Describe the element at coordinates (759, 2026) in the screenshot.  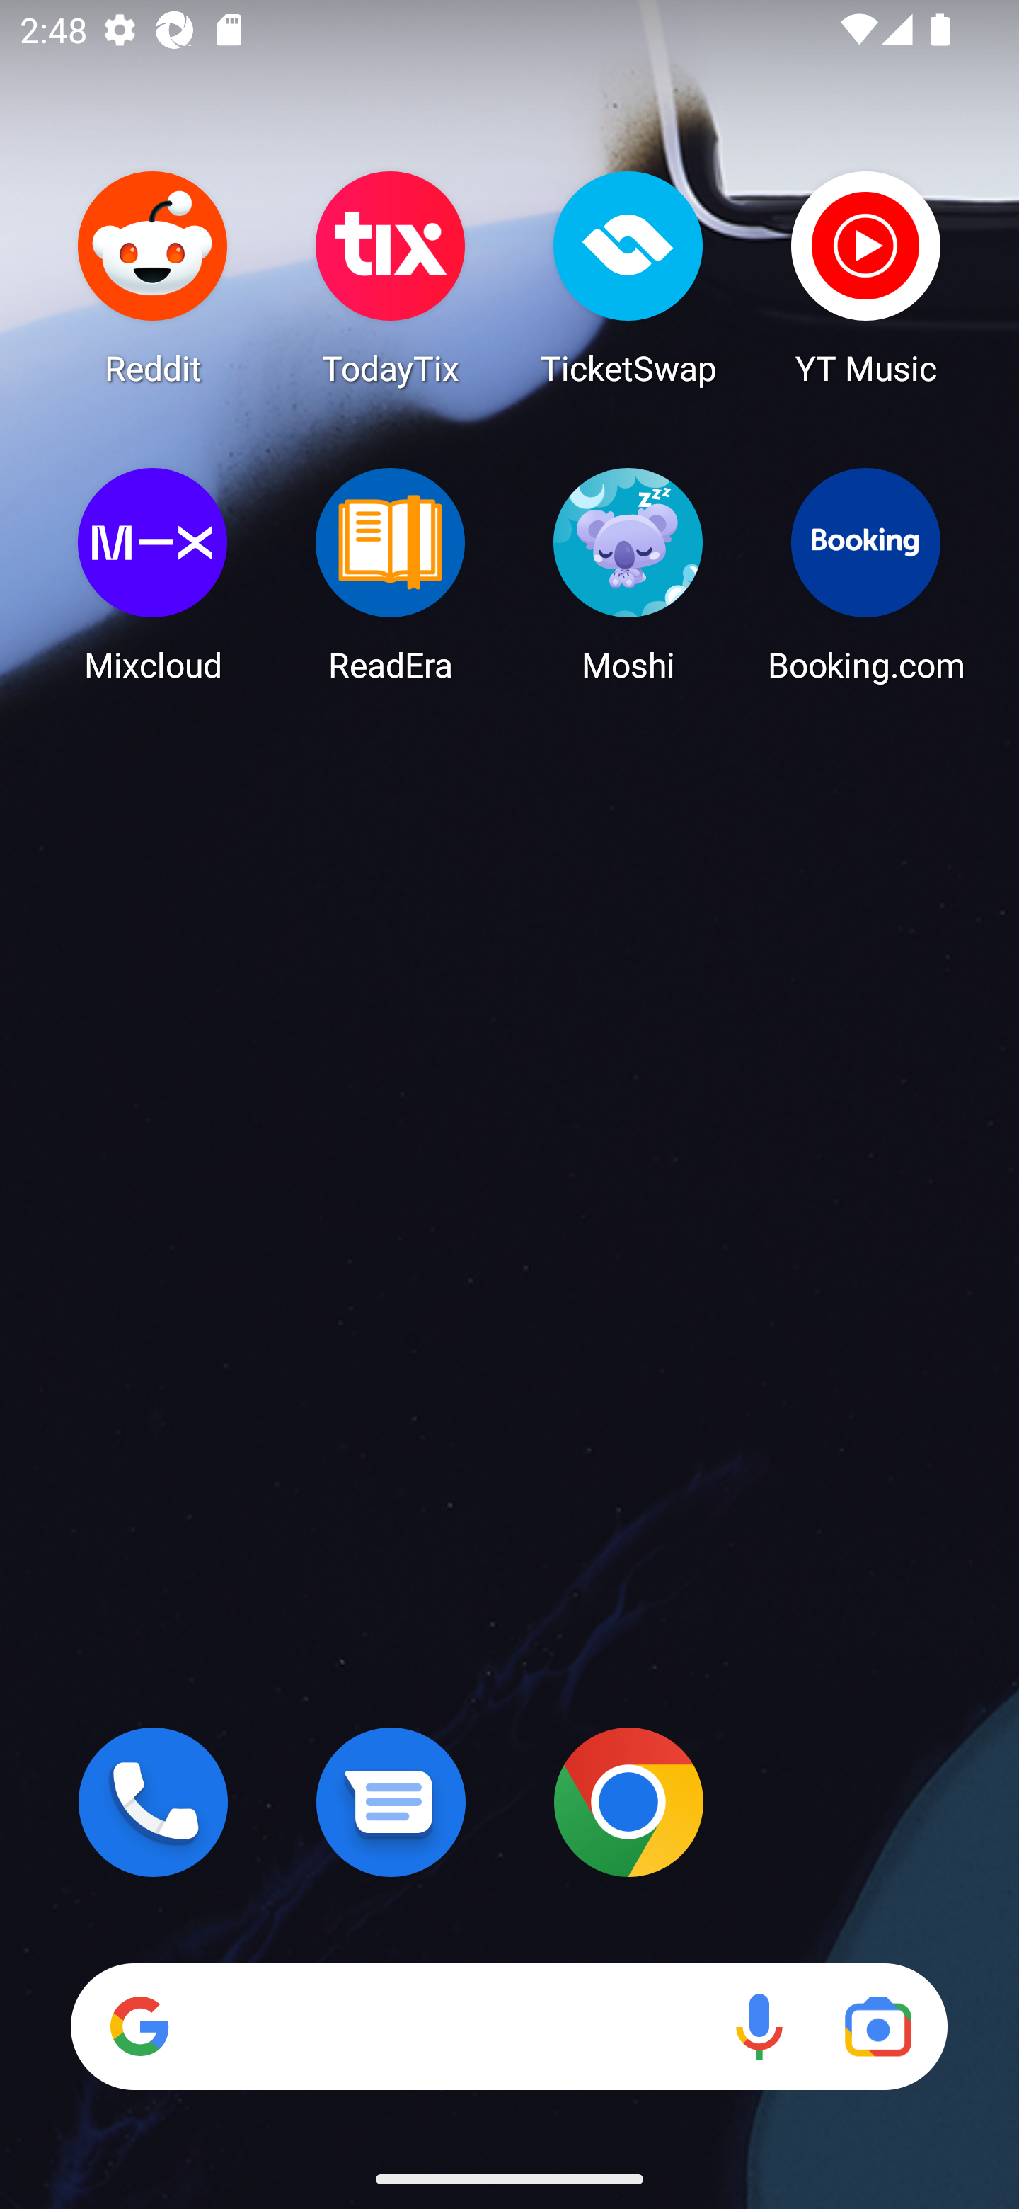
I see `Voice search` at that location.